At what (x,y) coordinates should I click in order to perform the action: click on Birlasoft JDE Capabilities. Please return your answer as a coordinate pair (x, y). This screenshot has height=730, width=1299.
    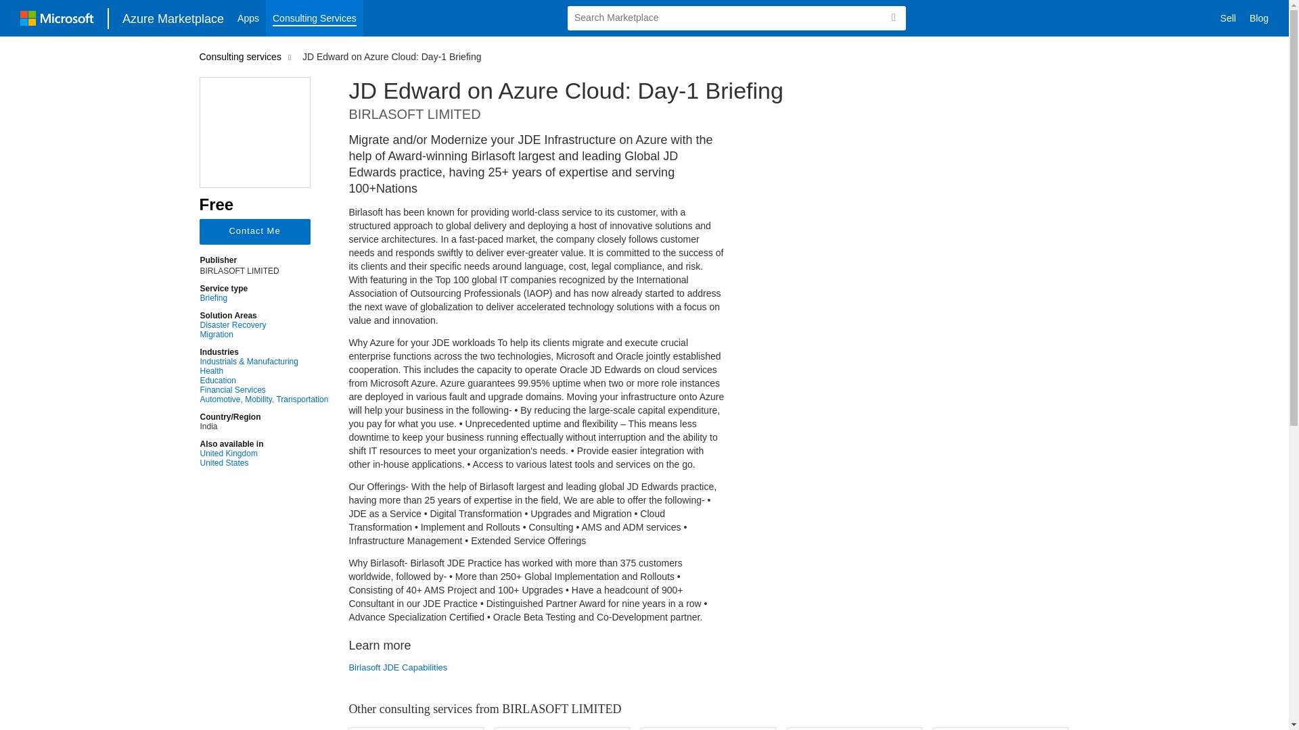
    Looking at the image, I should click on (536, 666).